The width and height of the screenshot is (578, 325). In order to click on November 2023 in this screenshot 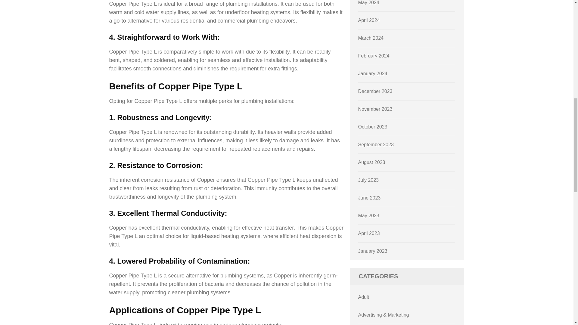, I will do `click(375, 109)`.